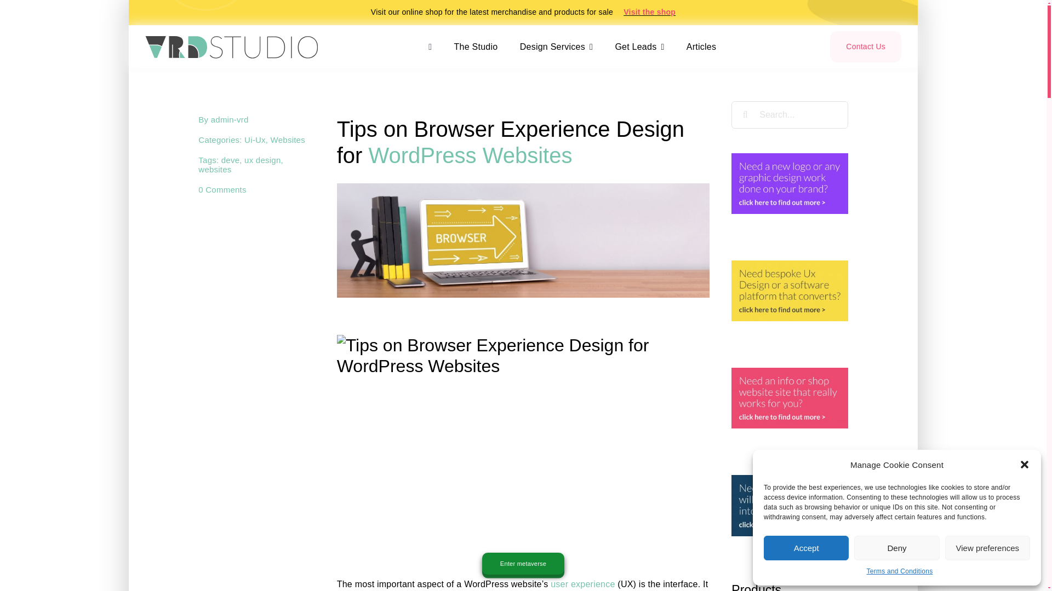 This screenshot has height=591, width=1052. I want to click on Articles, so click(701, 47).